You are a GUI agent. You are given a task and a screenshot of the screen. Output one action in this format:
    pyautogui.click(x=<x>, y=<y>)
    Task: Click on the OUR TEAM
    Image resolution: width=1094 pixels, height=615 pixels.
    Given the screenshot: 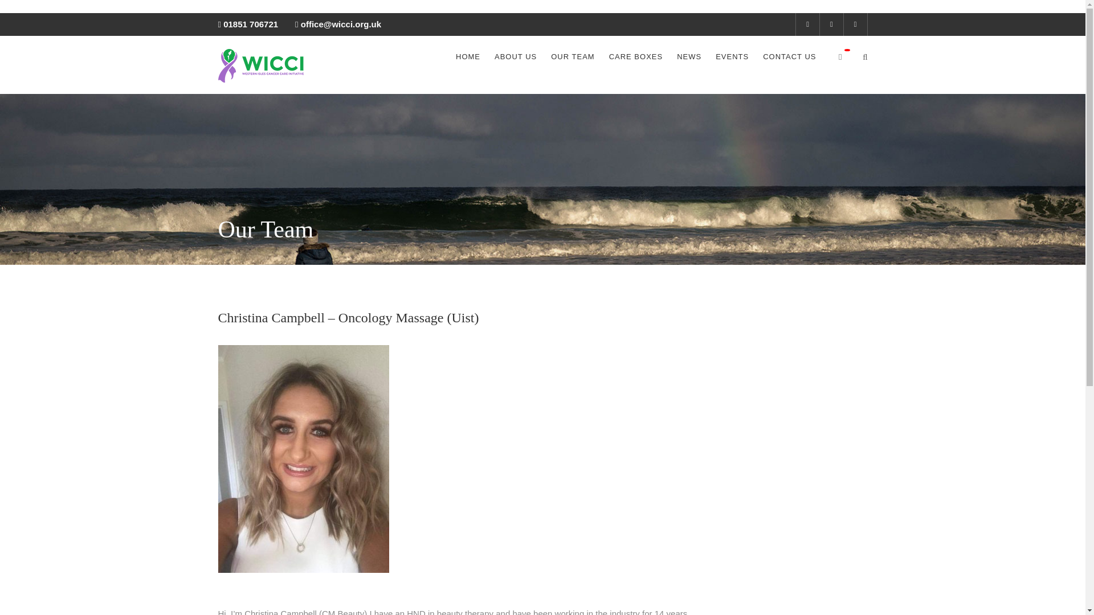 What is the action you would take?
    pyautogui.click(x=572, y=57)
    